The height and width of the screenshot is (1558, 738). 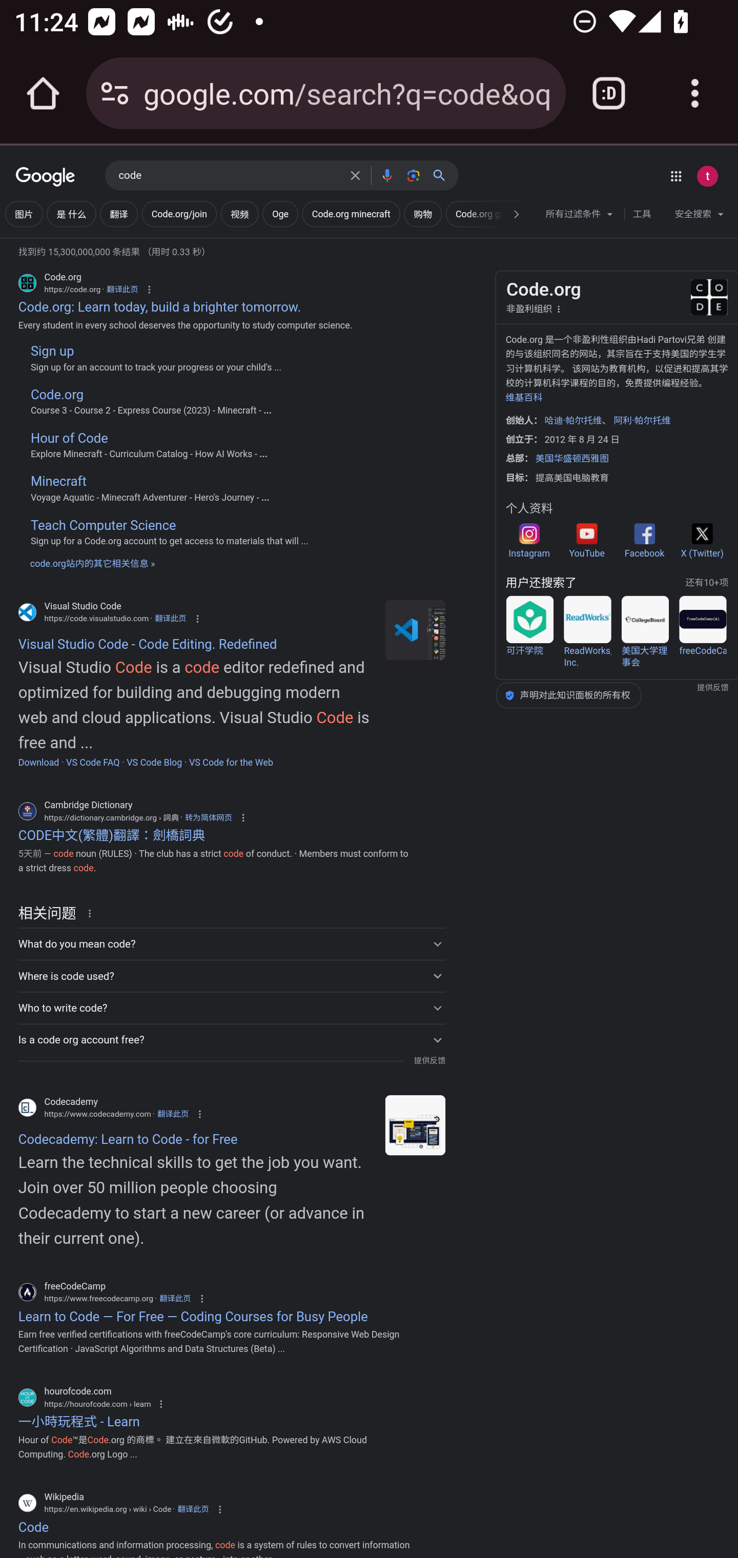 What do you see at coordinates (231, 976) in the screenshot?
I see `Where is code used?` at bounding box center [231, 976].